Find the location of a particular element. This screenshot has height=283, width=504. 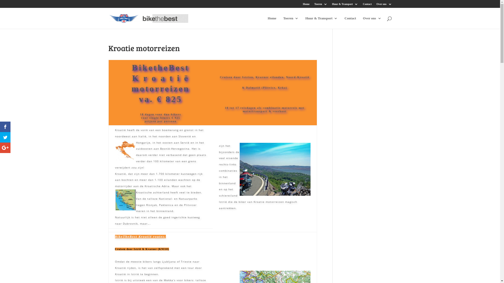

Toeren is located at coordinates (321, 5).